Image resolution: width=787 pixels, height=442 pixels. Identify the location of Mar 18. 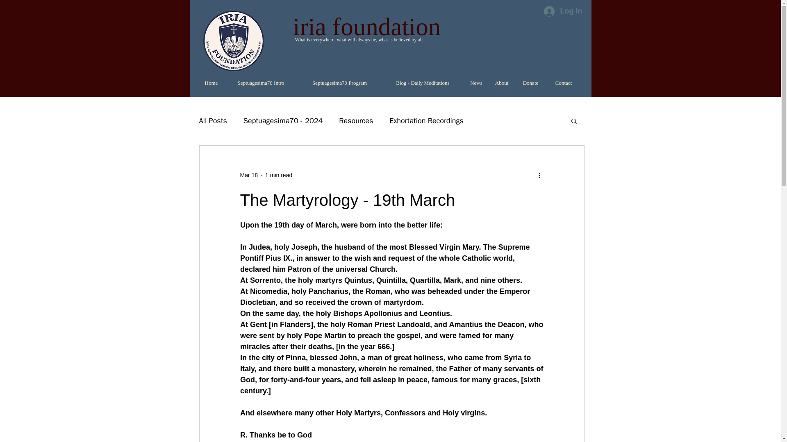
(249, 175).